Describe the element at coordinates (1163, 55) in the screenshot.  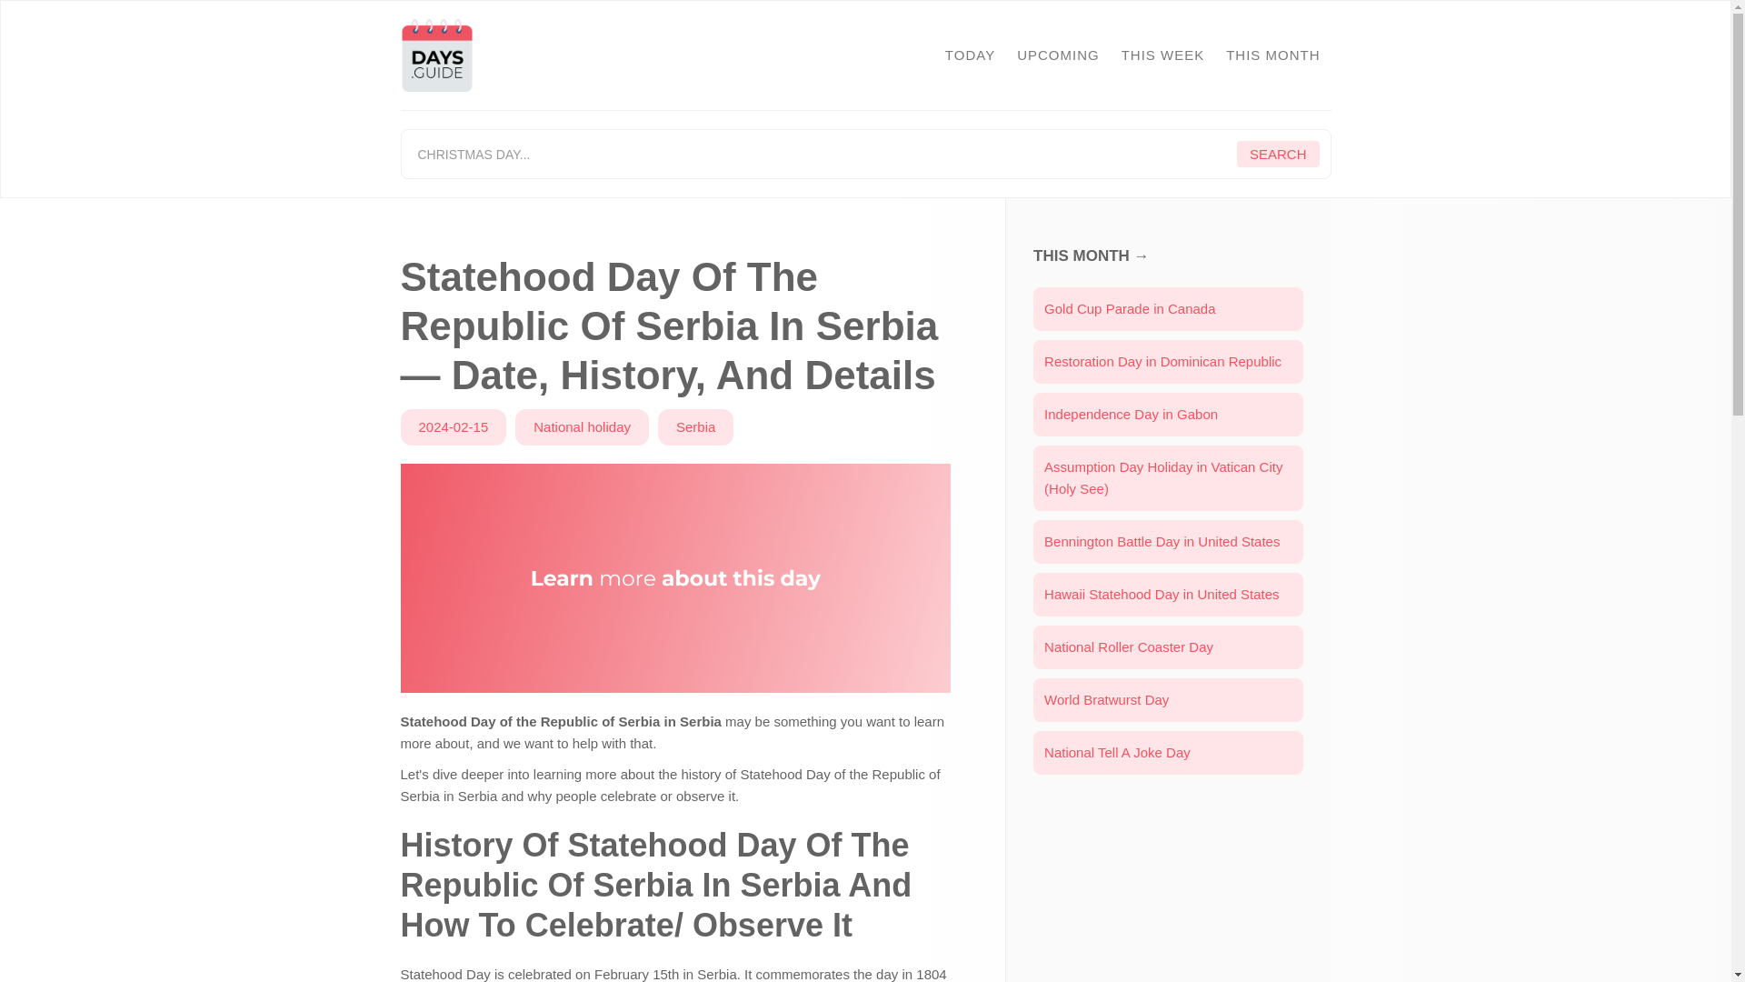
I see `THIS WEEK` at that location.